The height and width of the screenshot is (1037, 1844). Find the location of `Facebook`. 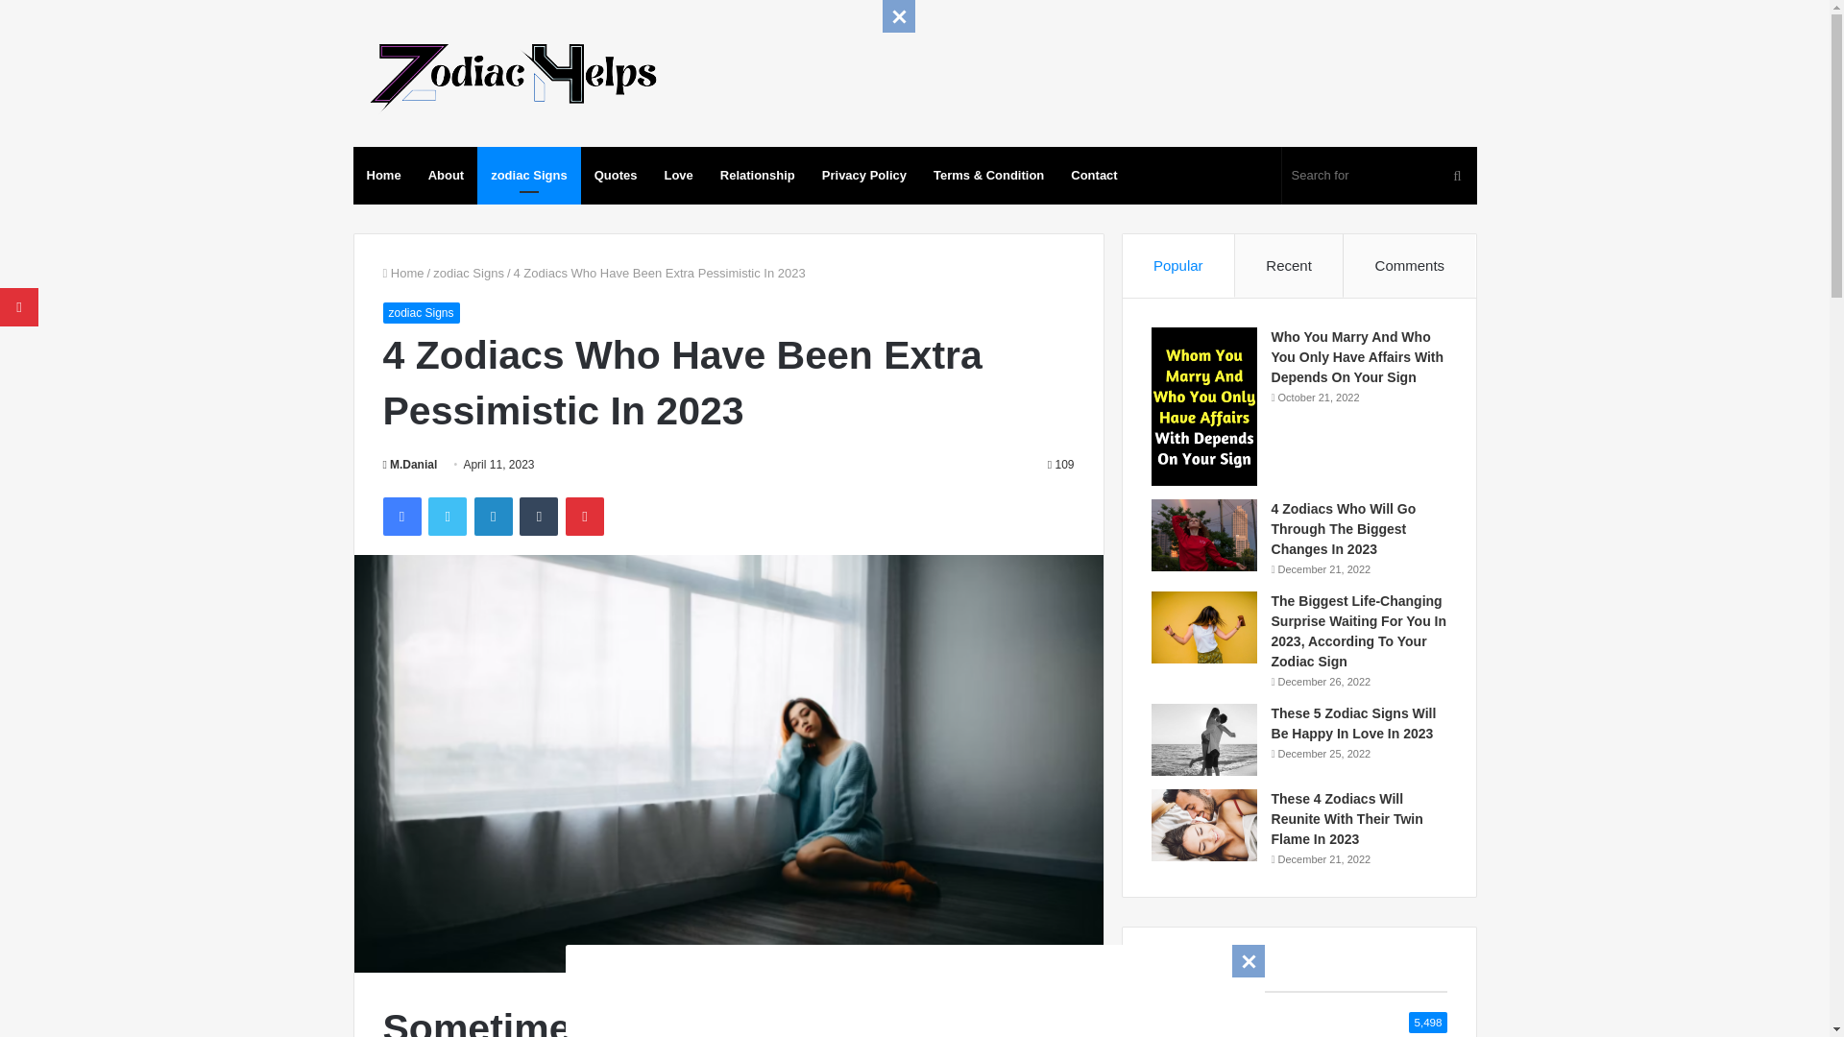

Facebook is located at coordinates (400, 517).